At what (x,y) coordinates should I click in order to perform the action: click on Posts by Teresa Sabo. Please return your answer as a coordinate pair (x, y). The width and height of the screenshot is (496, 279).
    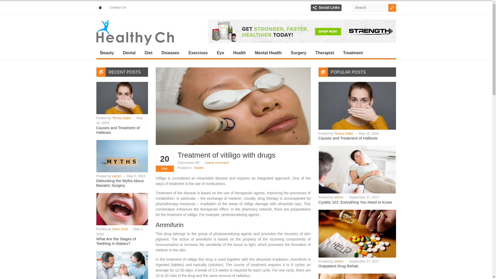
    Looking at the image, I should click on (344, 133).